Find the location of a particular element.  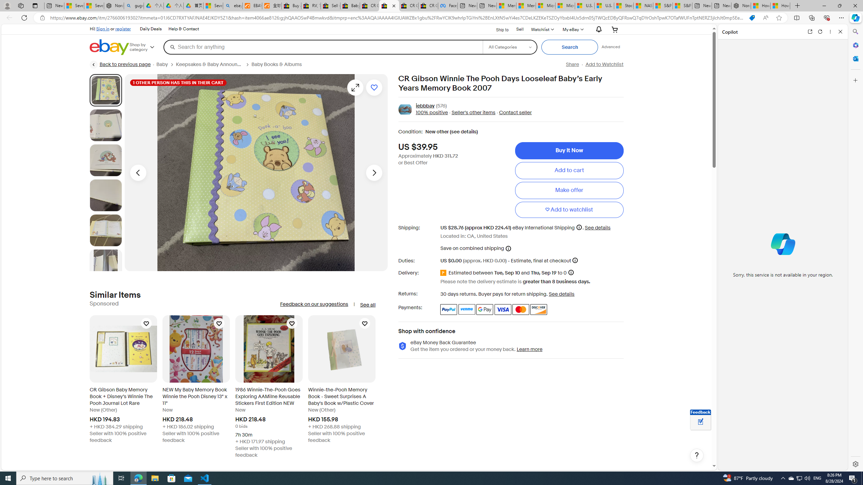

You have the best price! is located at coordinates (752, 18).